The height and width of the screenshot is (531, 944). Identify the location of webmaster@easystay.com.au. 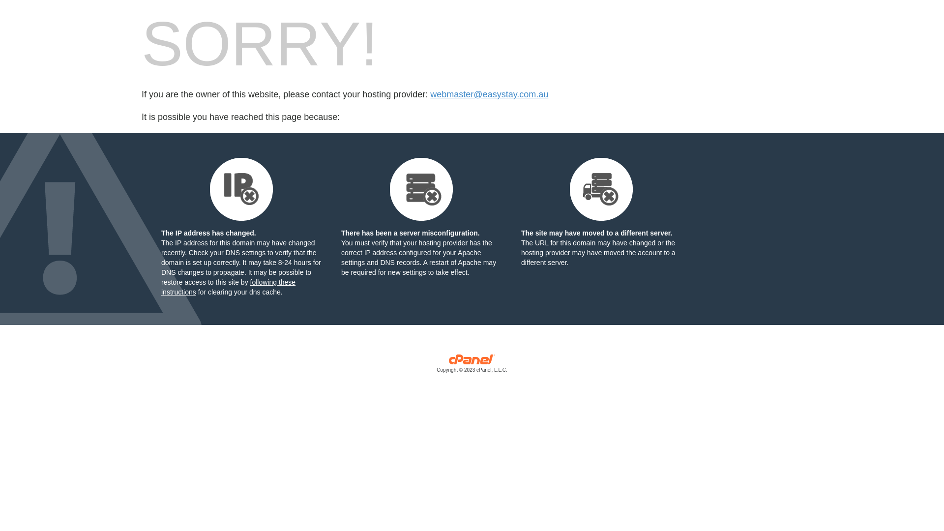
(489, 94).